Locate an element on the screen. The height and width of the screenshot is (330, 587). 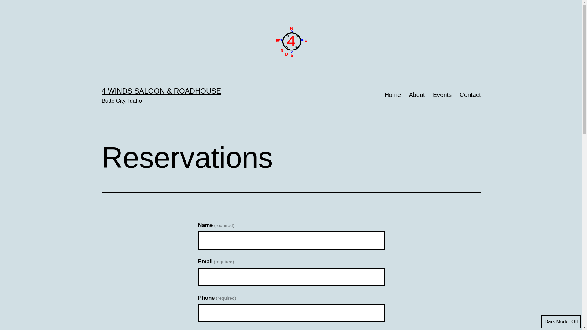
Dark Mode: is located at coordinates (561, 322).